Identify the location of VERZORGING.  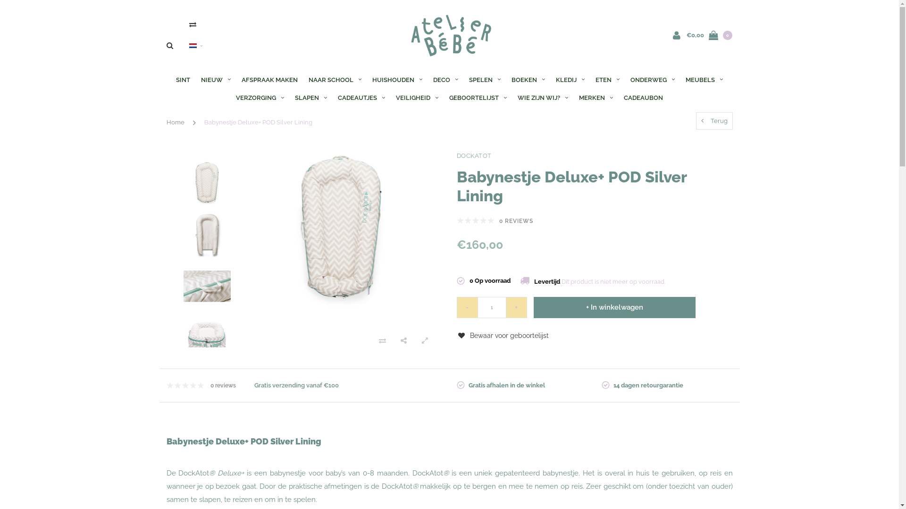
(260, 98).